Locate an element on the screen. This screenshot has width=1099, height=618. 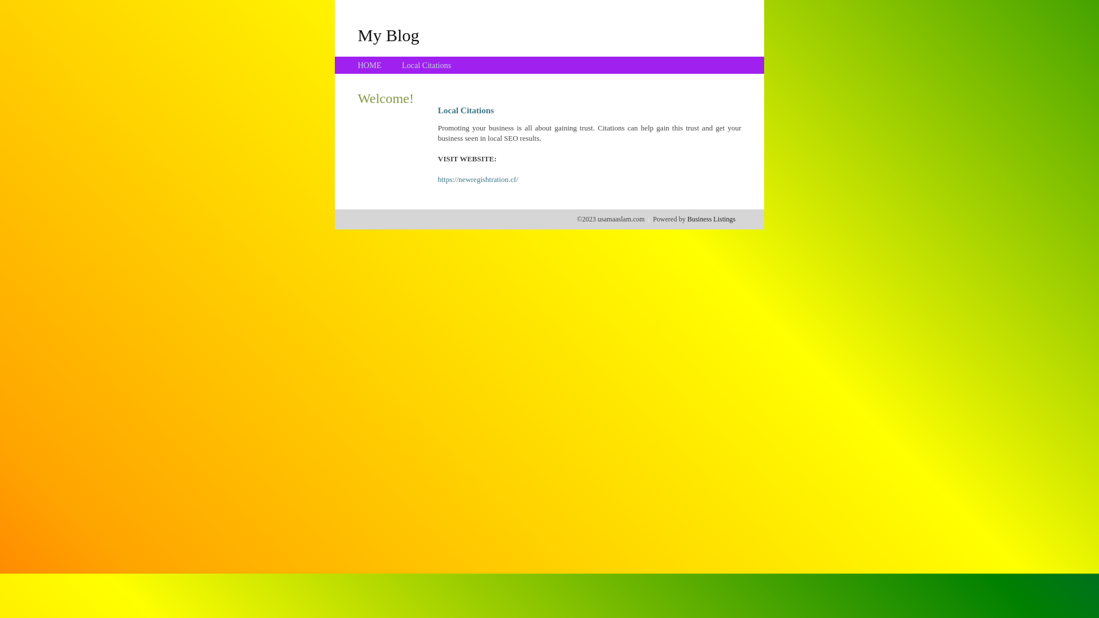
Local Citations is located at coordinates (426, 65).